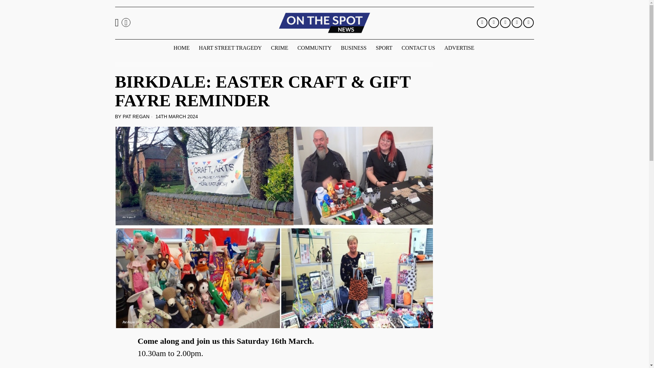 The width and height of the screenshot is (654, 368). What do you see at coordinates (354, 48) in the screenshot?
I see `BUSINESS` at bounding box center [354, 48].